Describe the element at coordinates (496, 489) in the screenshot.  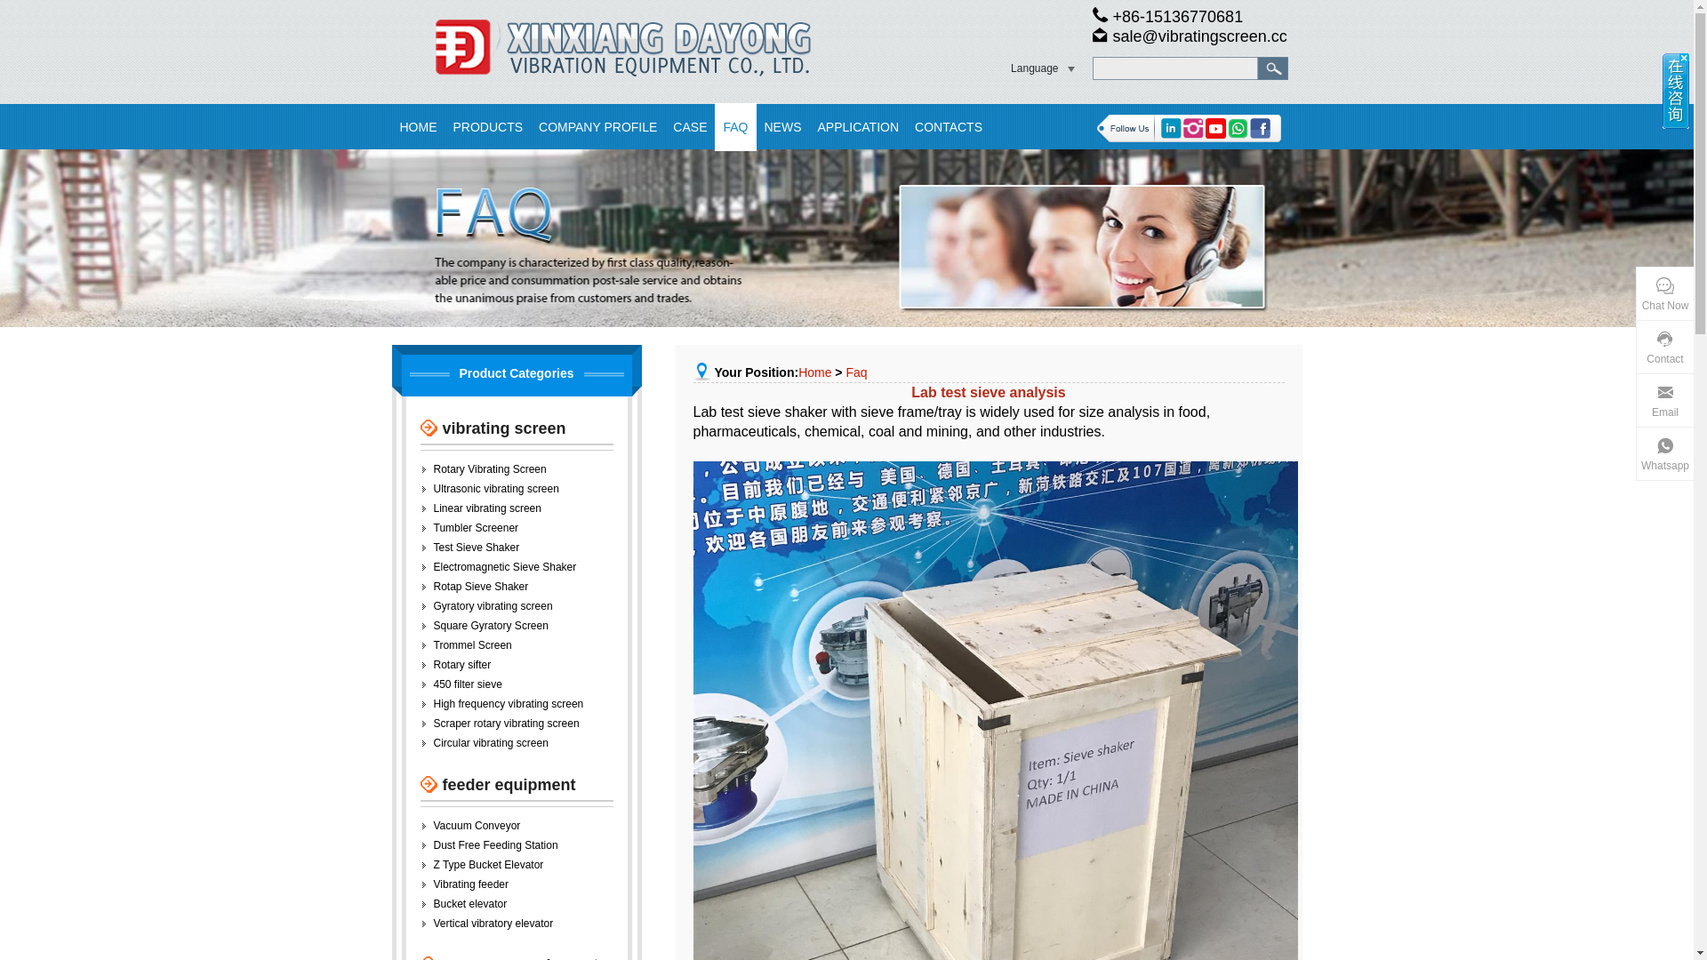
I see `Ultrasonic vibrating screen` at that location.